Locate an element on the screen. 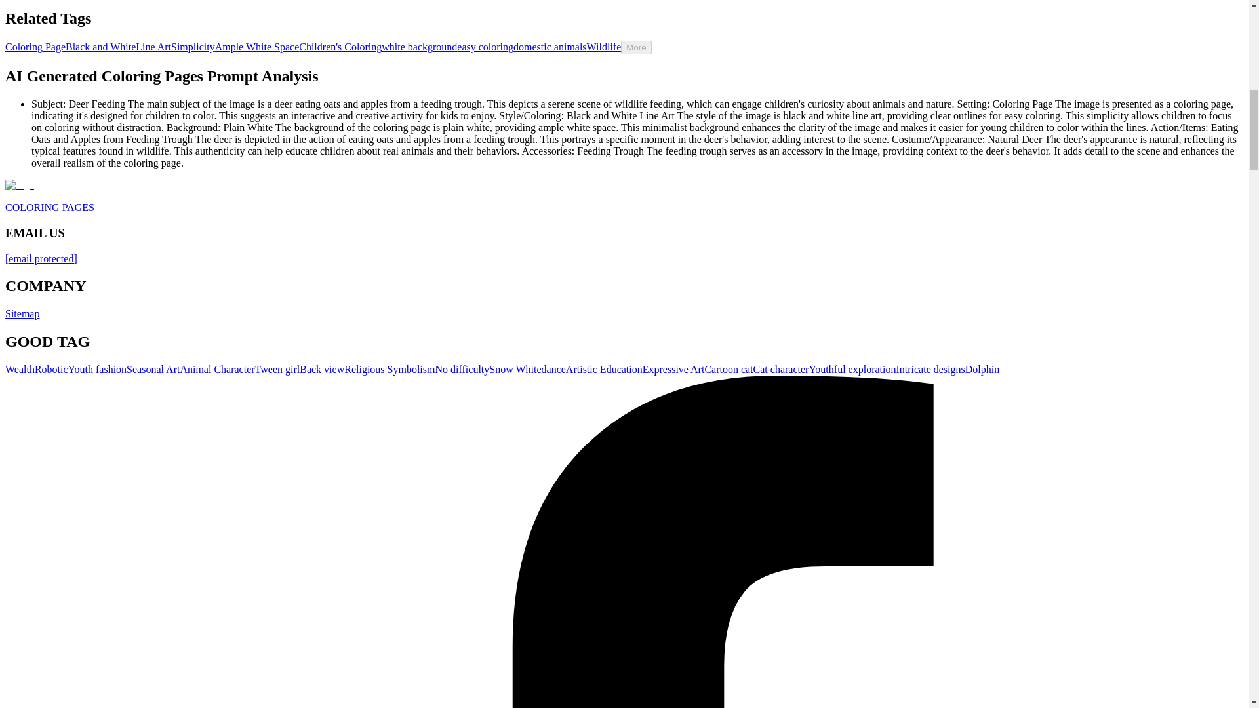 The width and height of the screenshot is (1259, 708). Intricate designs is located at coordinates (930, 370).